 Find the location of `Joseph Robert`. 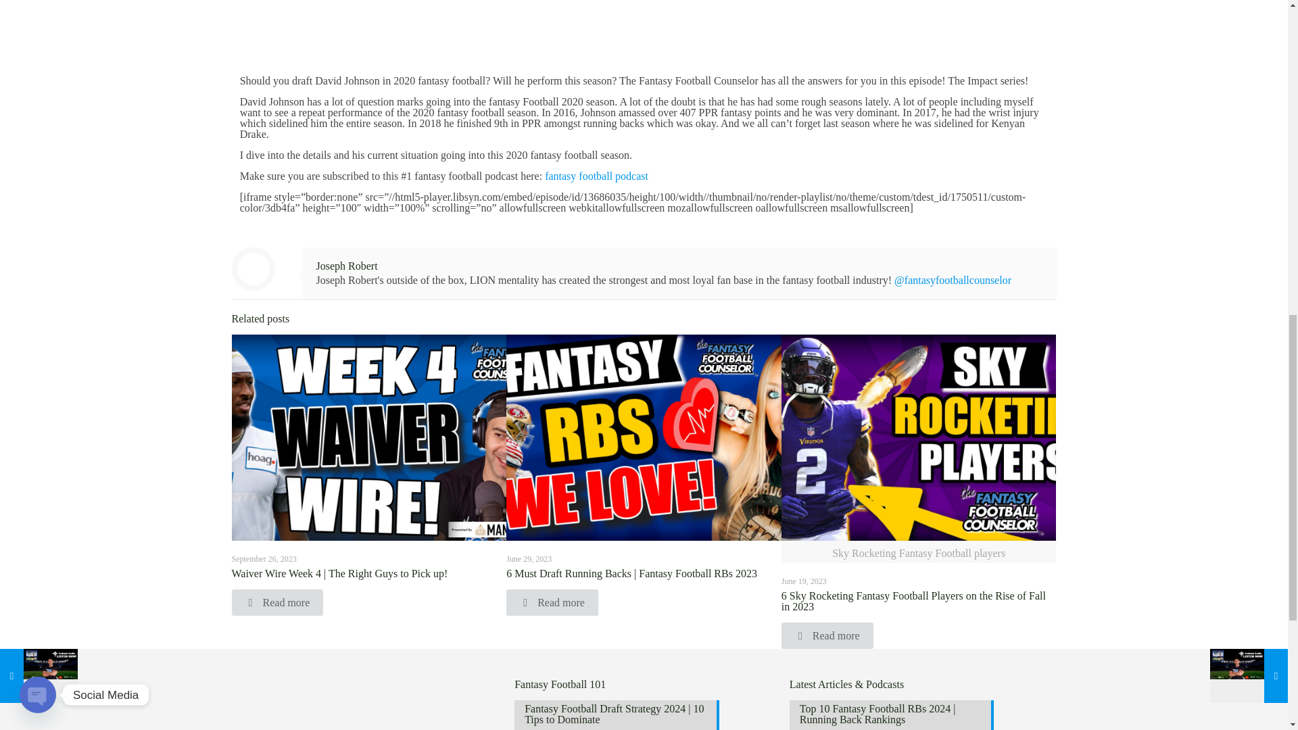

Joseph Robert is located at coordinates (347, 265).